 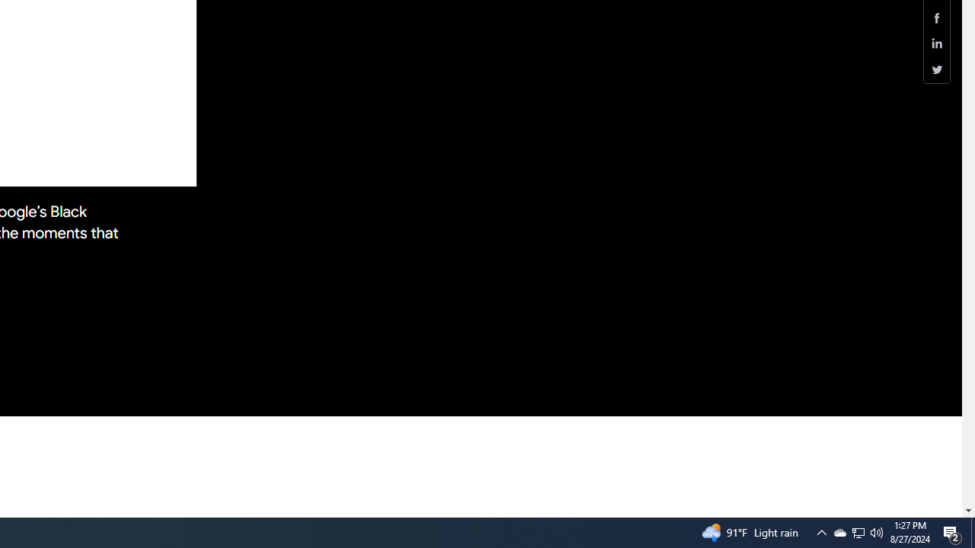 What do you see at coordinates (858, 533) in the screenshot?
I see `Share this page (Facebook)` at bounding box center [858, 533].